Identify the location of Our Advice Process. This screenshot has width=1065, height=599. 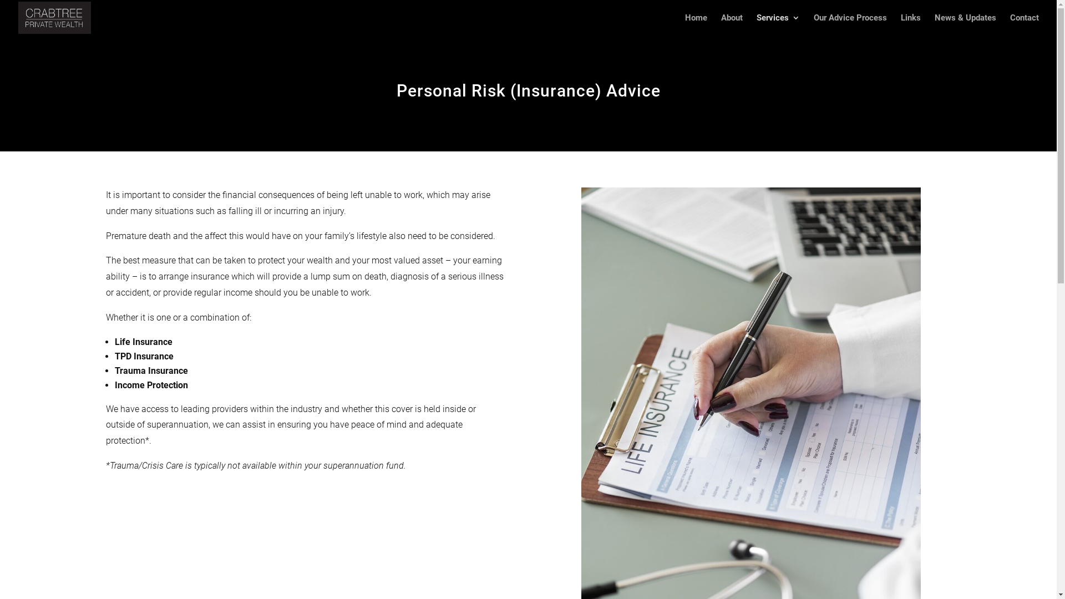
(850, 24).